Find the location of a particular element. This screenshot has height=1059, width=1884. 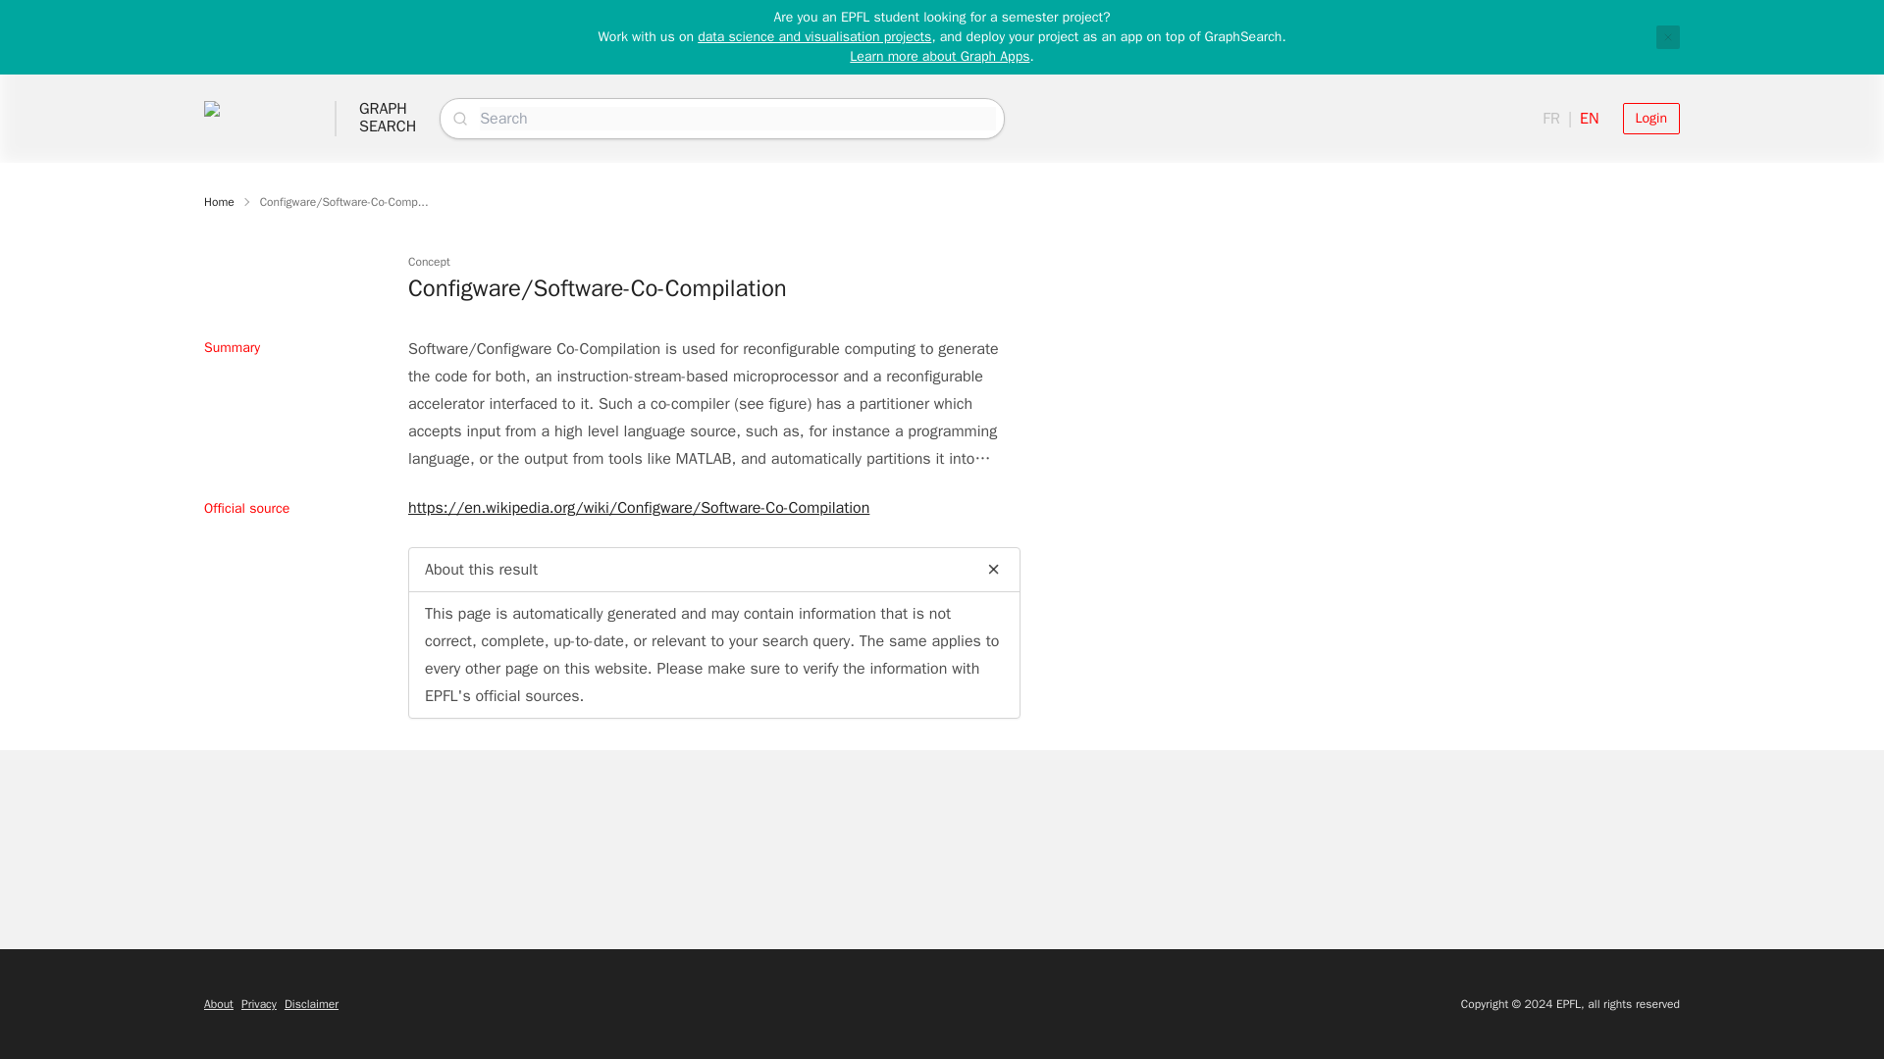

FR is located at coordinates (259, 1004).